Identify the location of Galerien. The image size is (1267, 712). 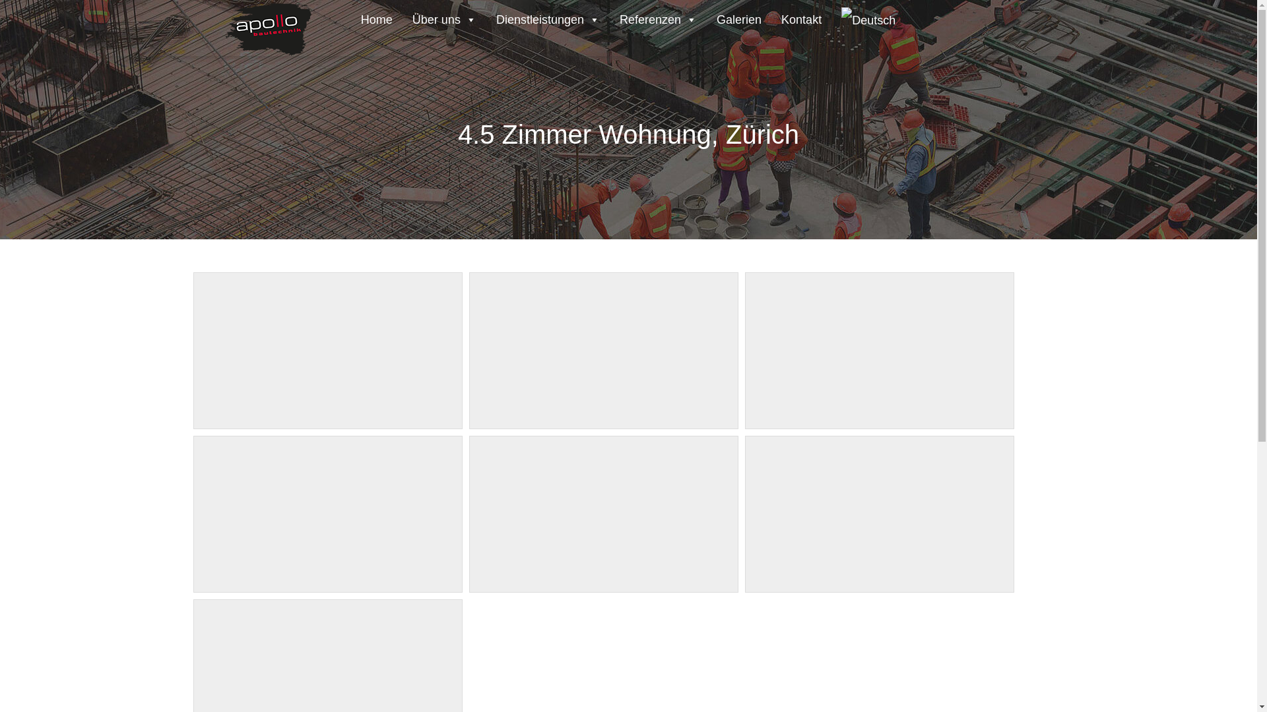
(739, 17).